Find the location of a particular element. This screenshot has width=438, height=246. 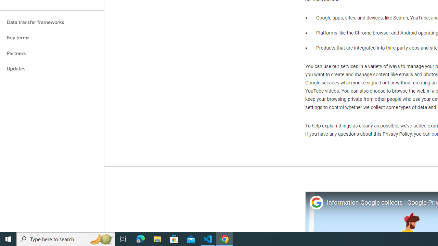

Photo image of Google is located at coordinates (316, 203).